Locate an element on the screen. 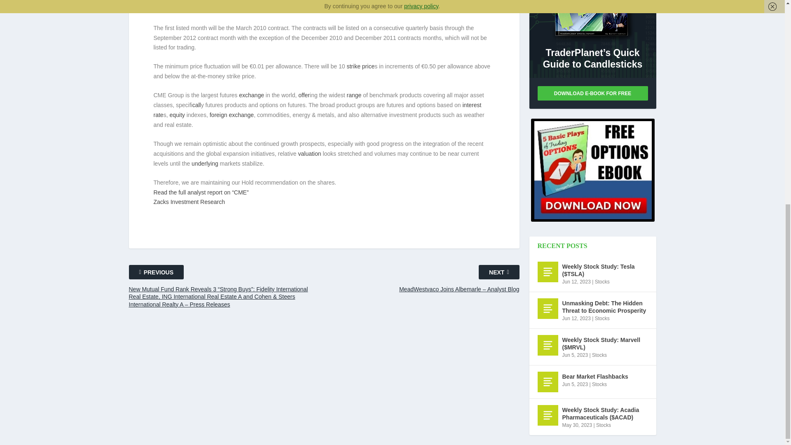 This screenshot has height=445, width=791. rally is located at coordinates (262, 1).